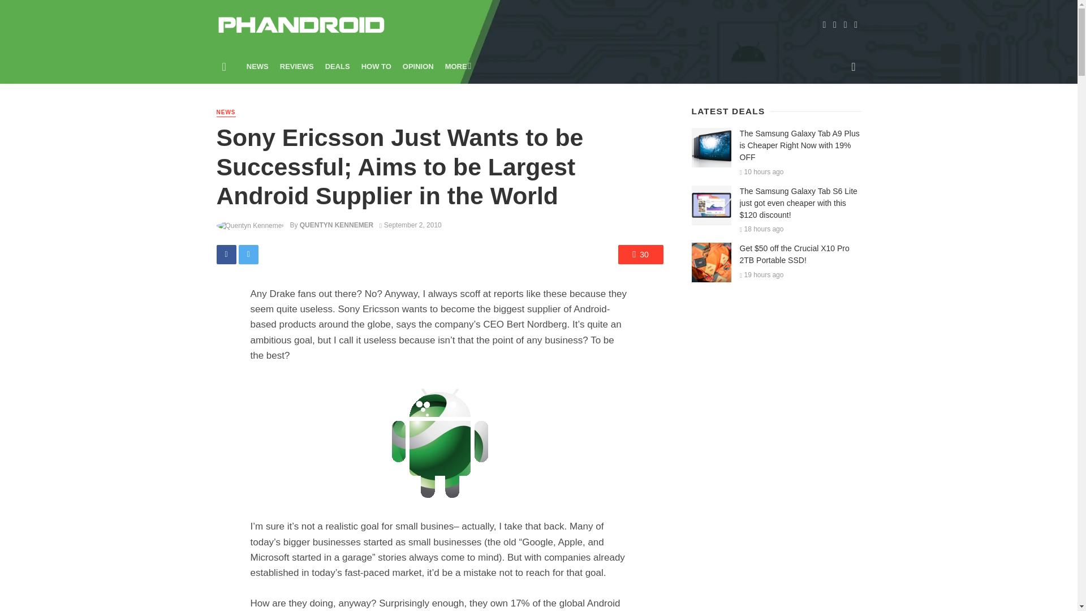  What do you see at coordinates (258, 66) in the screenshot?
I see `NEWS` at bounding box center [258, 66].